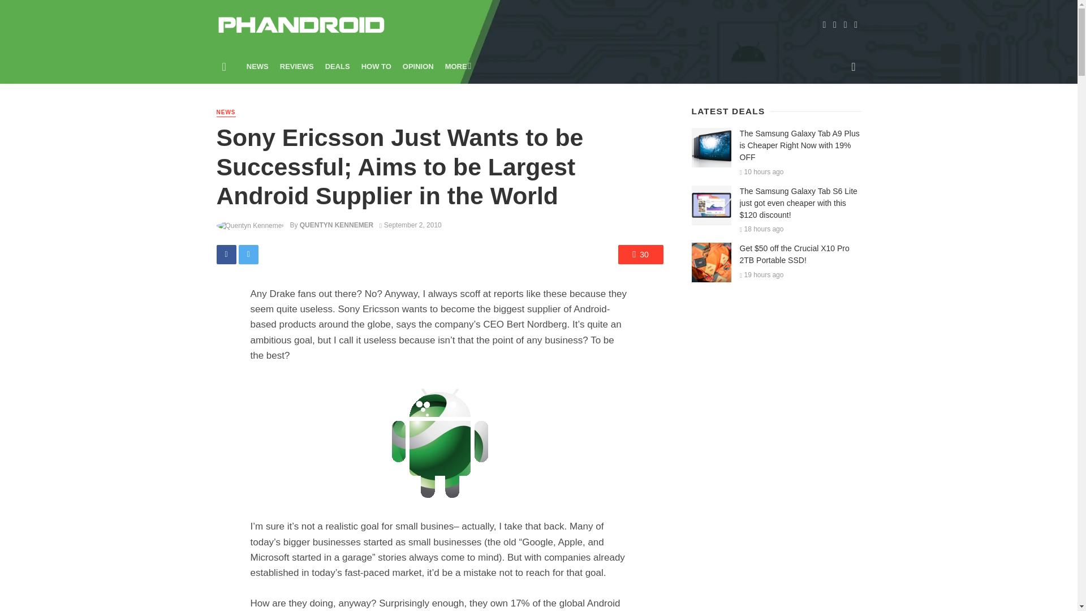  What do you see at coordinates (258, 66) in the screenshot?
I see `NEWS` at bounding box center [258, 66].